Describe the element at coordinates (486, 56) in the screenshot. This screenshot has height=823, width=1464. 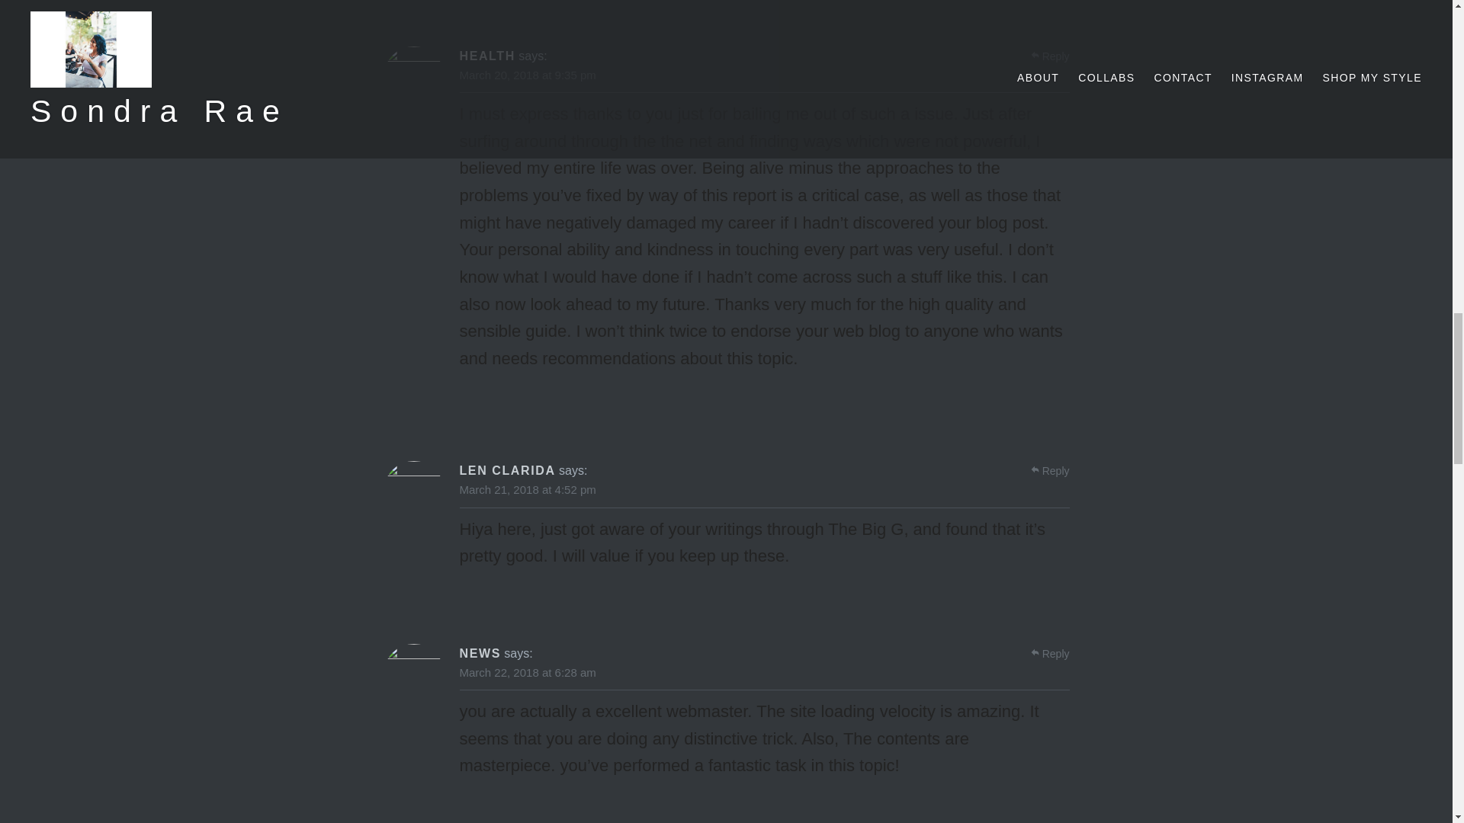
I see `HEALTH` at that location.